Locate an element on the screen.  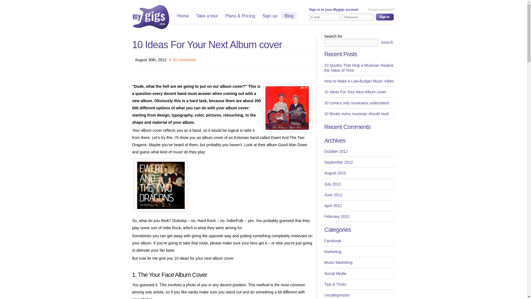
10 Books every musician should read is located at coordinates (359, 114).